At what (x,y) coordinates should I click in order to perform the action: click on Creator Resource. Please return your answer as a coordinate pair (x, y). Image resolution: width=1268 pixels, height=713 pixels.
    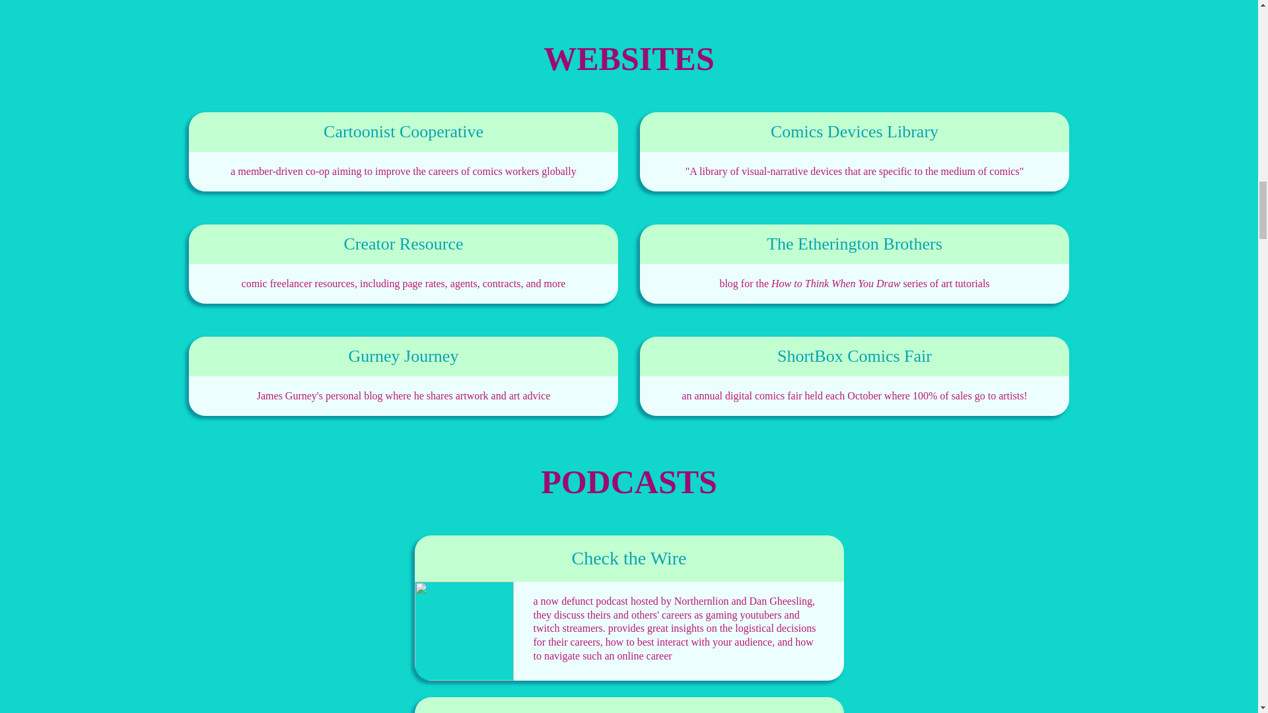
    Looking at the image, I should click on (404, 244).